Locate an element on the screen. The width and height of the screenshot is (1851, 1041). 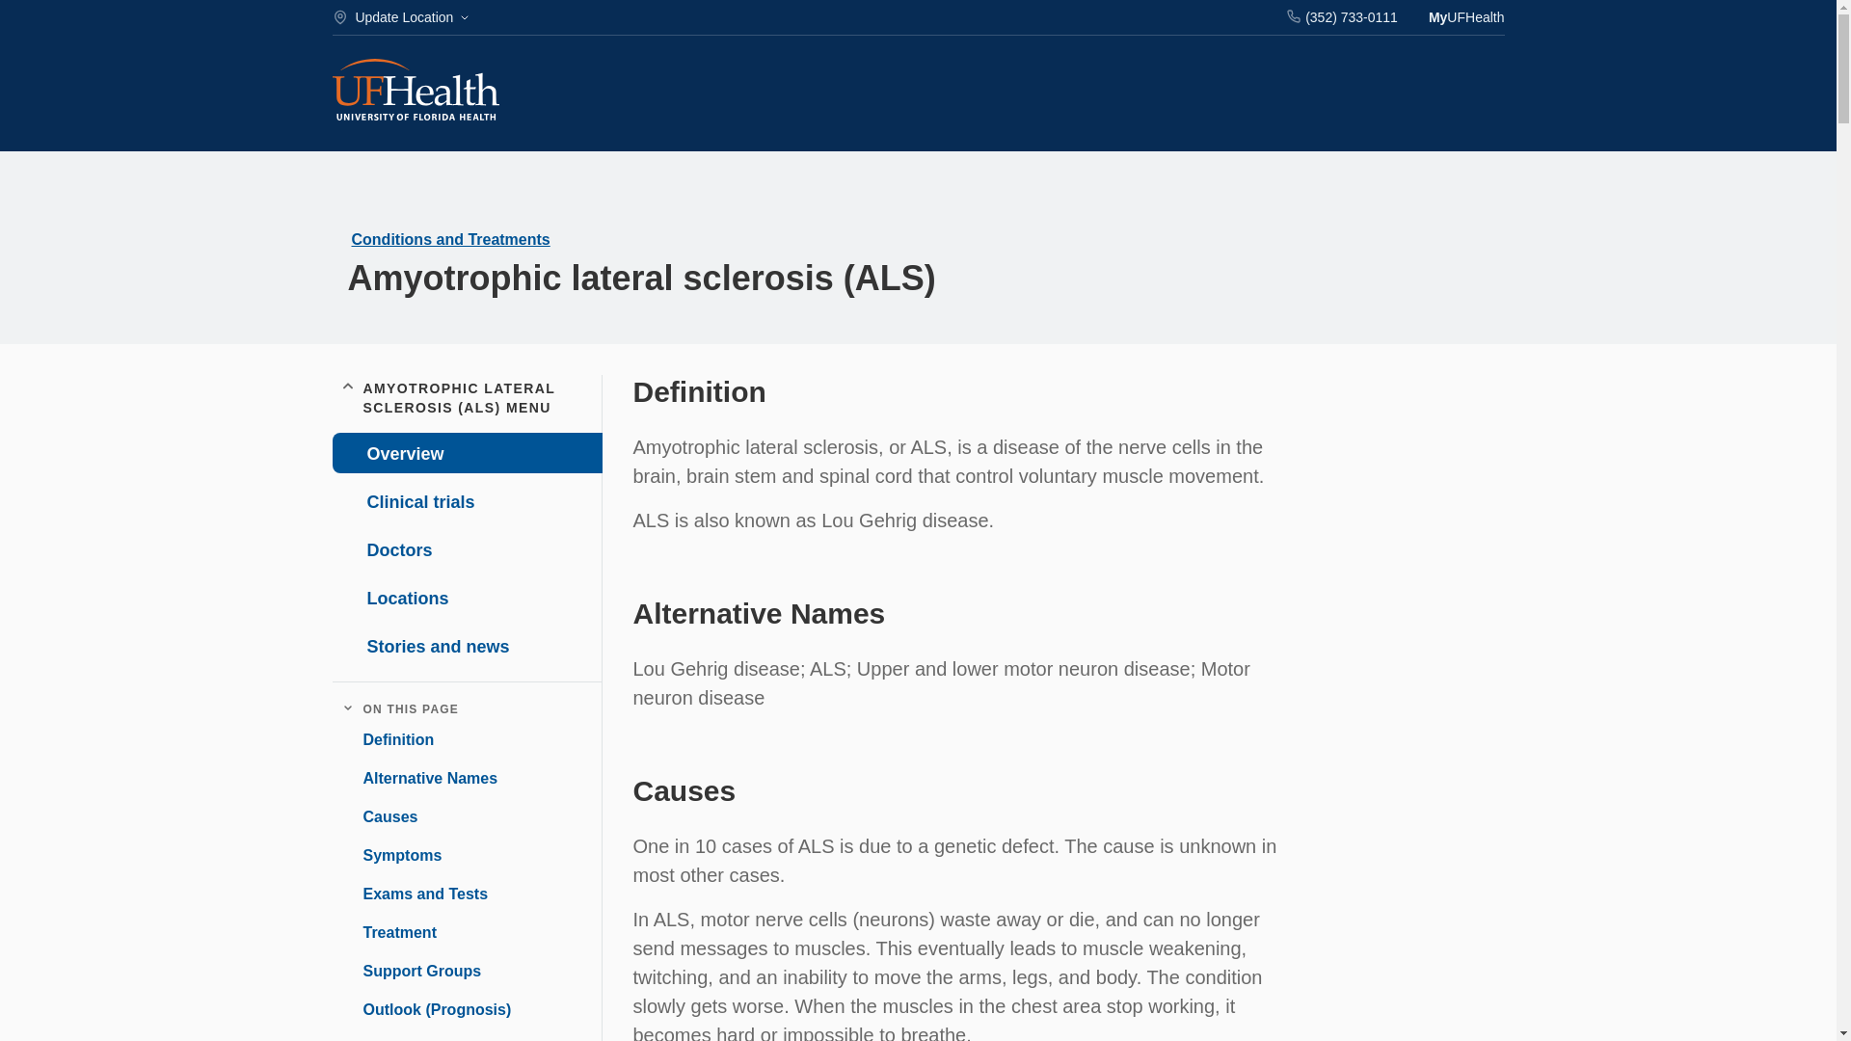
Possible Complications is located at coordinates (442, 1037).